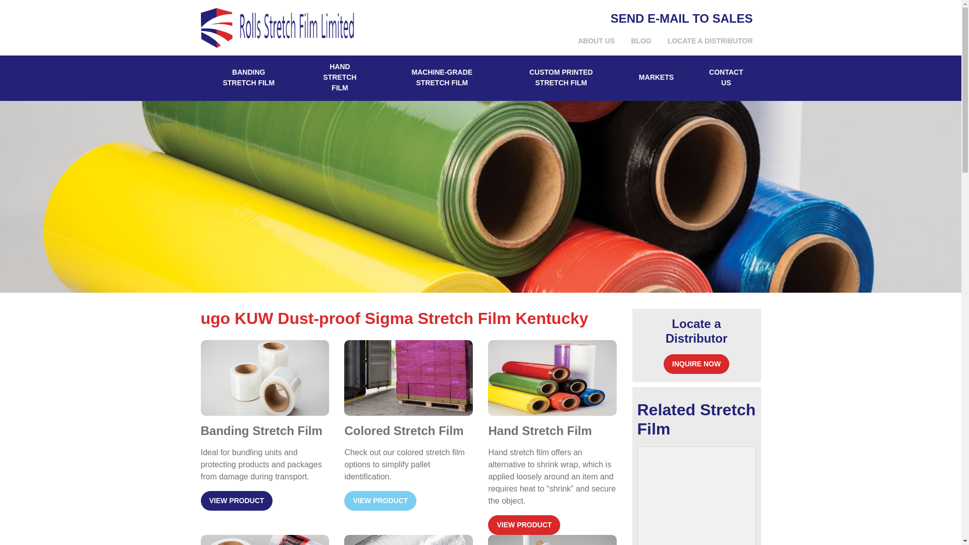 Image resolution: width=969 pixels, height=545 pixels. Describe the element at coordinates (339, 78) in the screenshot. I see `Hand Stretch Film` at that location.